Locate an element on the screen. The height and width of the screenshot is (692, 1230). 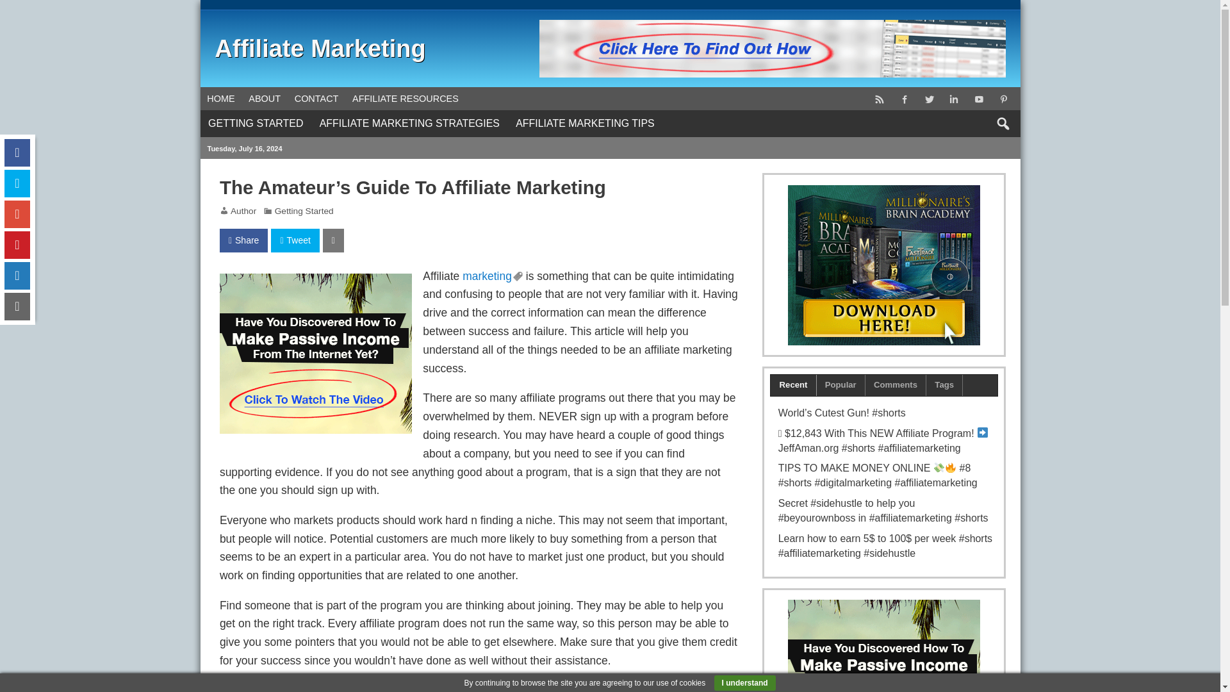
GETTING STARTED is located at coordinates (255, 123).